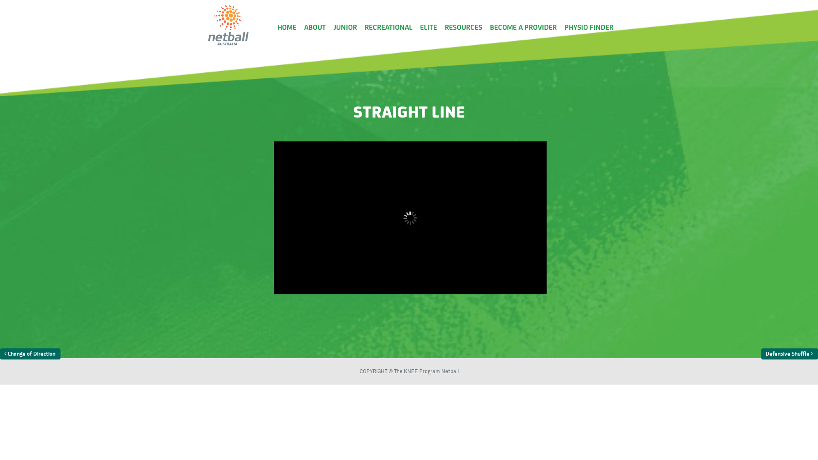  I want to click on Just another WordPress site, so click(228, 45).